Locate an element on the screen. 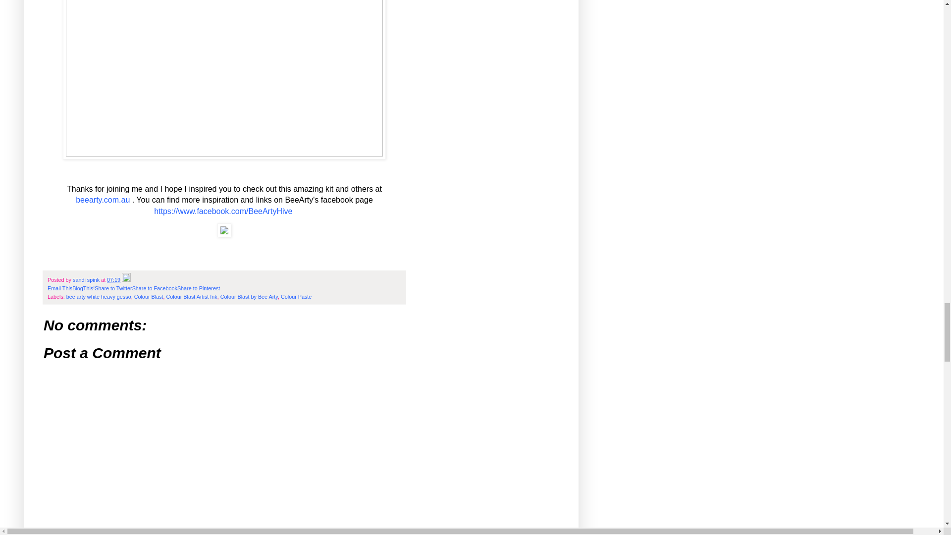  Colour Paste is located at coordinates (296, 296).